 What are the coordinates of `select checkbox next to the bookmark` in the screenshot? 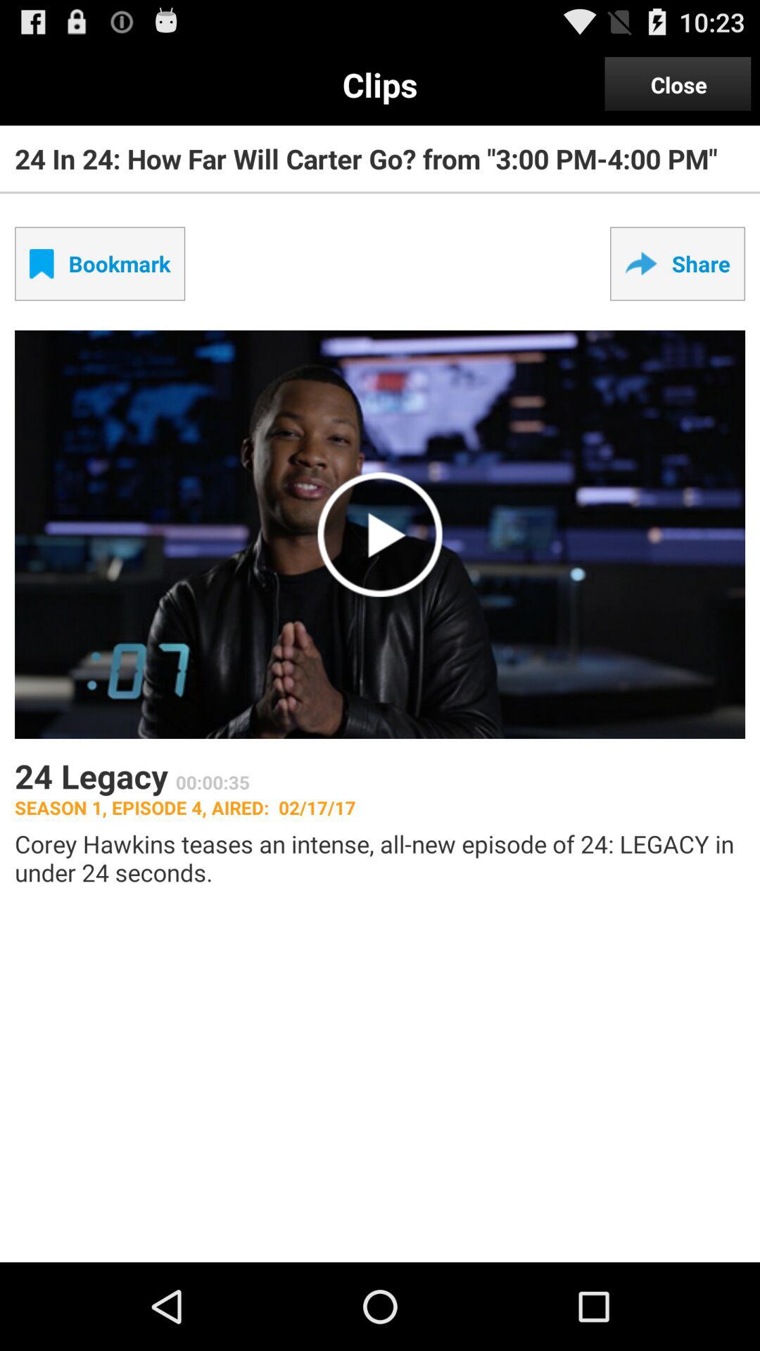 It's located at (677, 263).